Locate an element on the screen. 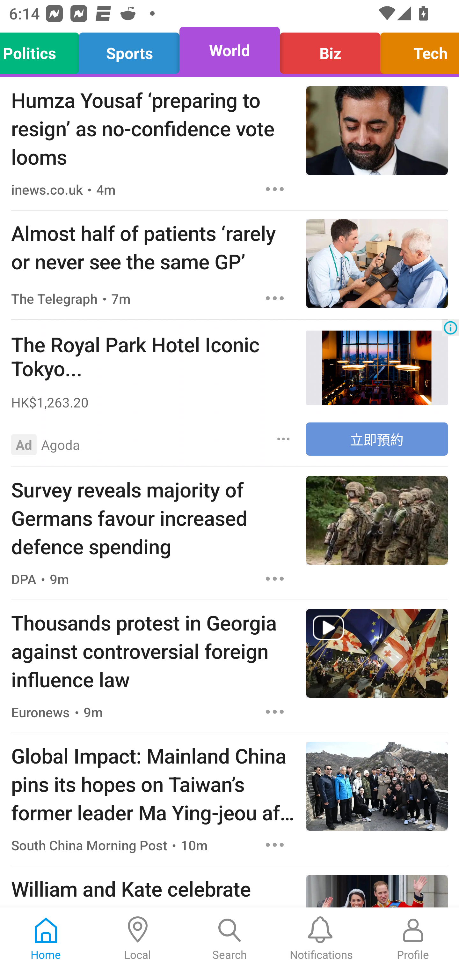  Local is located at coordinates (138, 939).